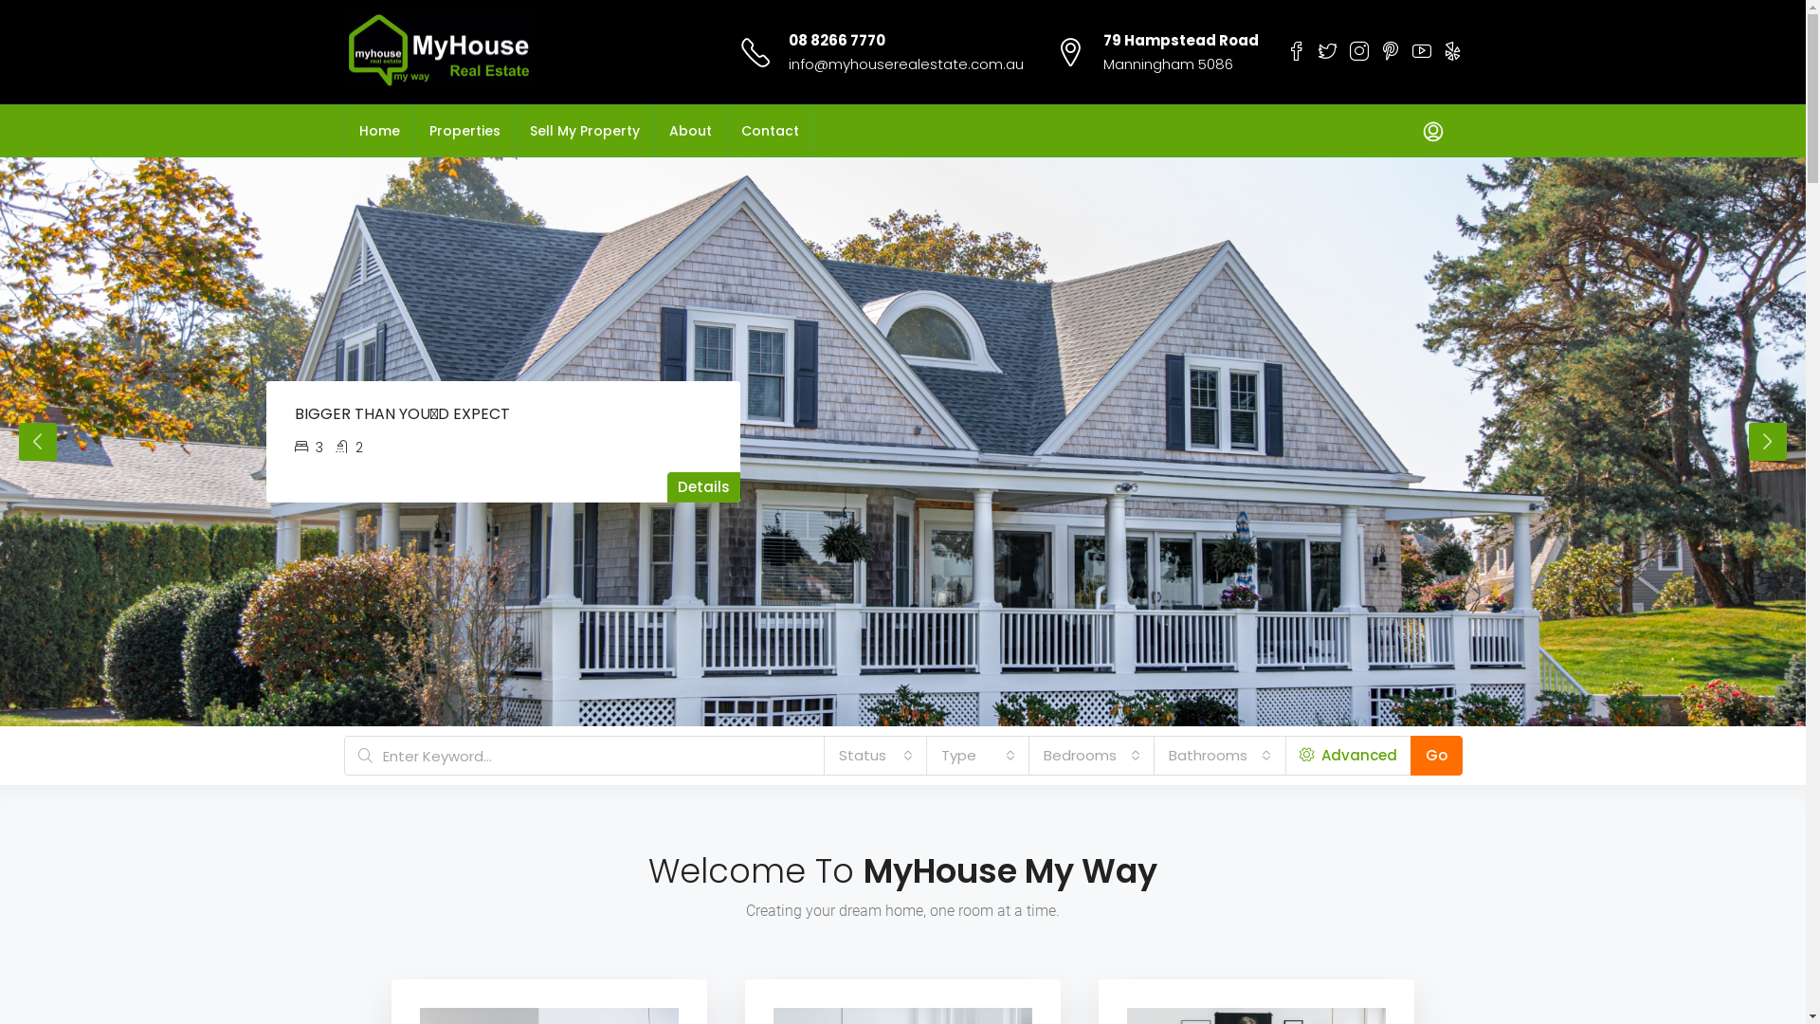  Describe the element at coordinates (1348, 756) in the screenshot. I see `Advanced` at that location.